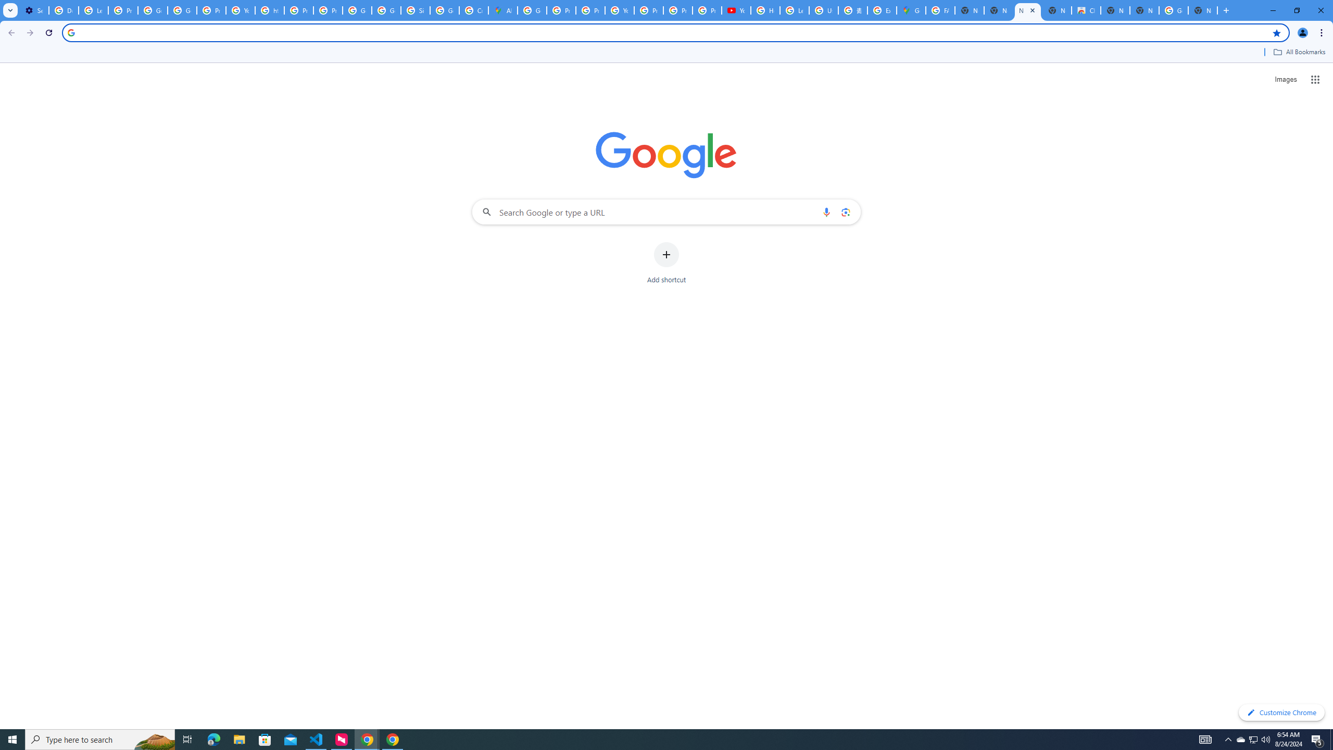 The width and height of the screenshot is (1333, 750). Describe the element at coordinates (765, 10) in the screenshot. I see `How Chrome protects your passwords - Google Chrome Help` at that location.